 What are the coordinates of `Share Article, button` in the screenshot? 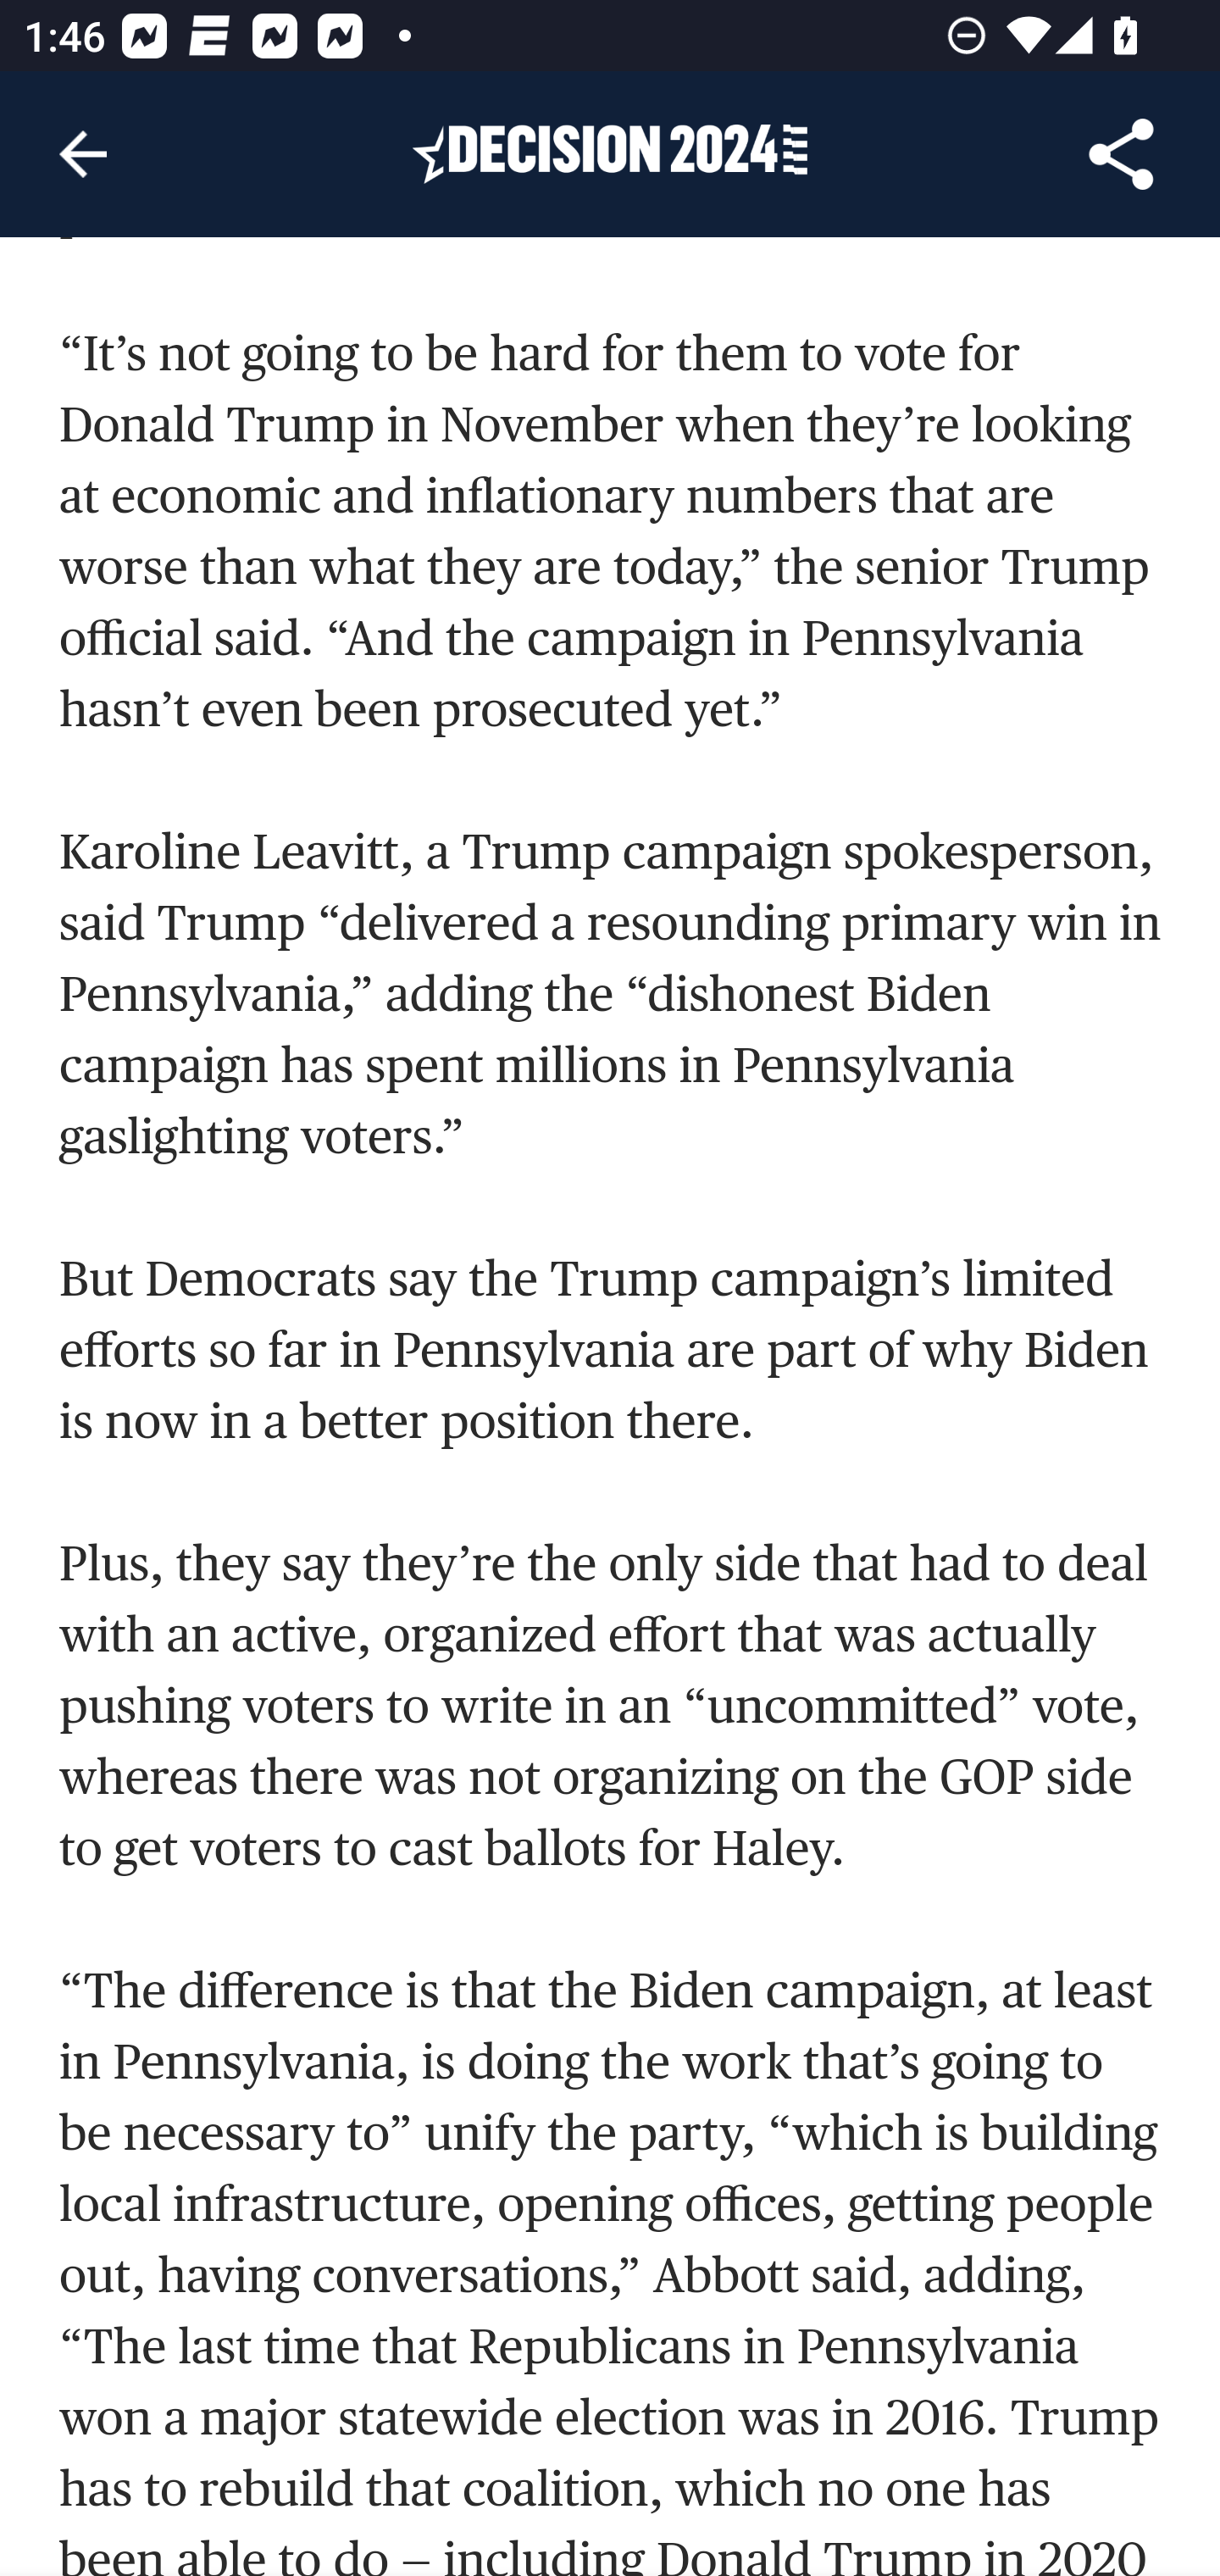 It's located at (1122, 154).